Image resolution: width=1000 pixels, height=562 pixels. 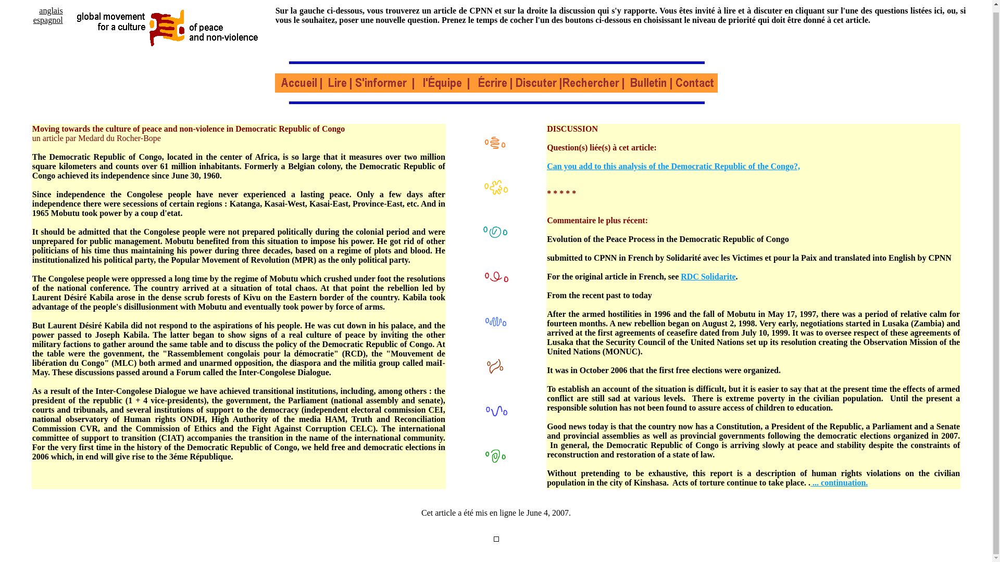 What do you see at coordinates (48, 20) in the screenshot?
I see `espagnol` at bounding box center [48, 20].